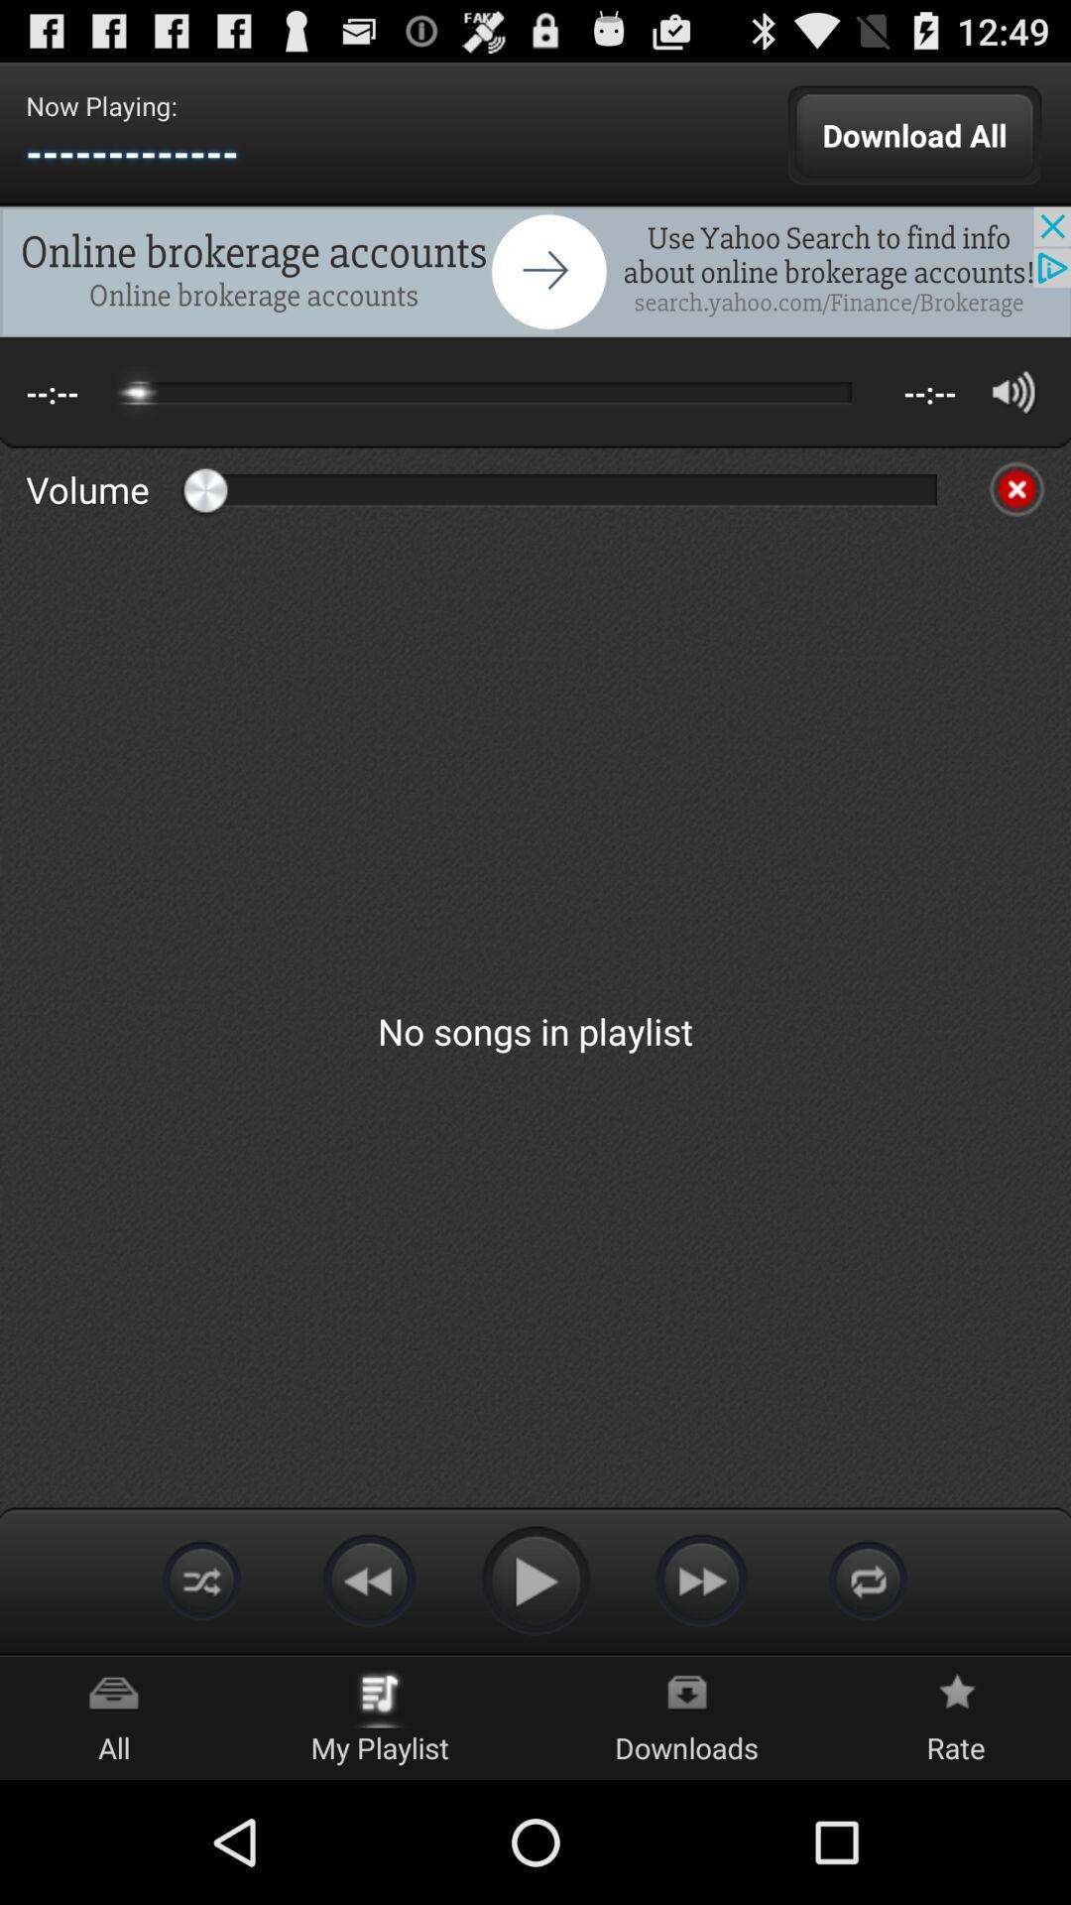 The image size is (1071, 1905). I want to click on click on shuffle, so click(869, 1580).